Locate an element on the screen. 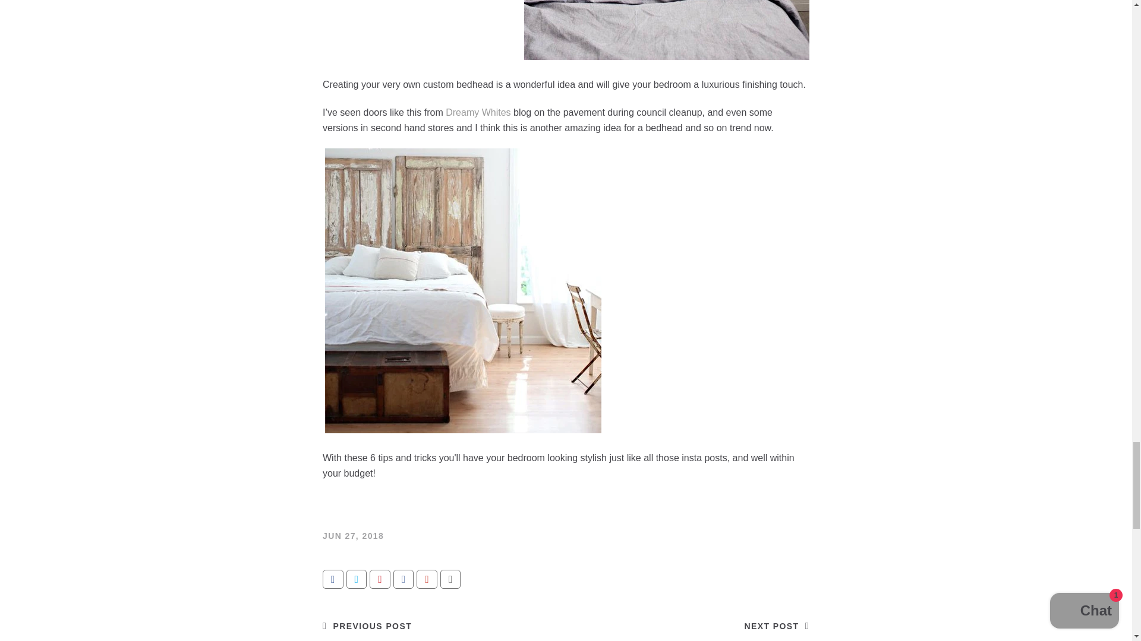 The height and width of the screenshot is (641, 1141). bedroom blog bedroom decor ideas LOOM LIVING white bedlinen is located at coordinates (478, 112).